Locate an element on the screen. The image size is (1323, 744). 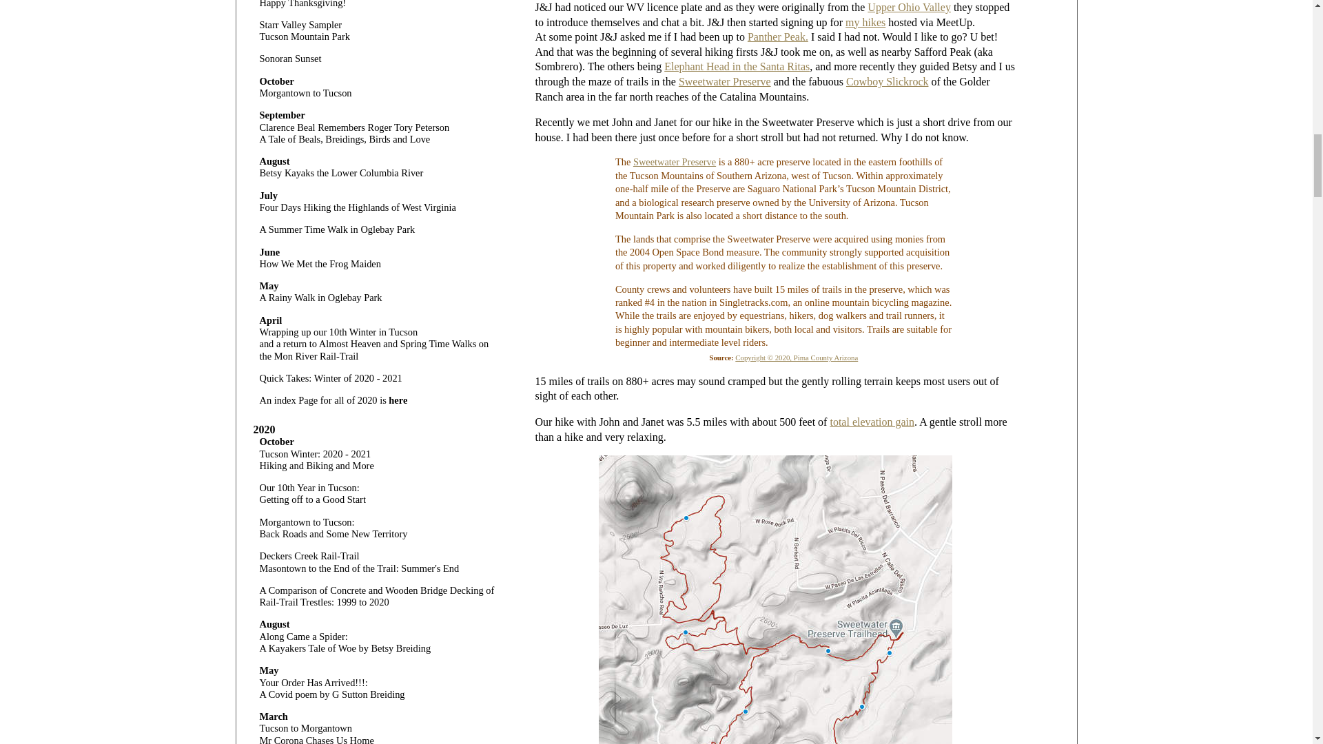
Upper Ohio Valley is located at coordinates (910, 7).